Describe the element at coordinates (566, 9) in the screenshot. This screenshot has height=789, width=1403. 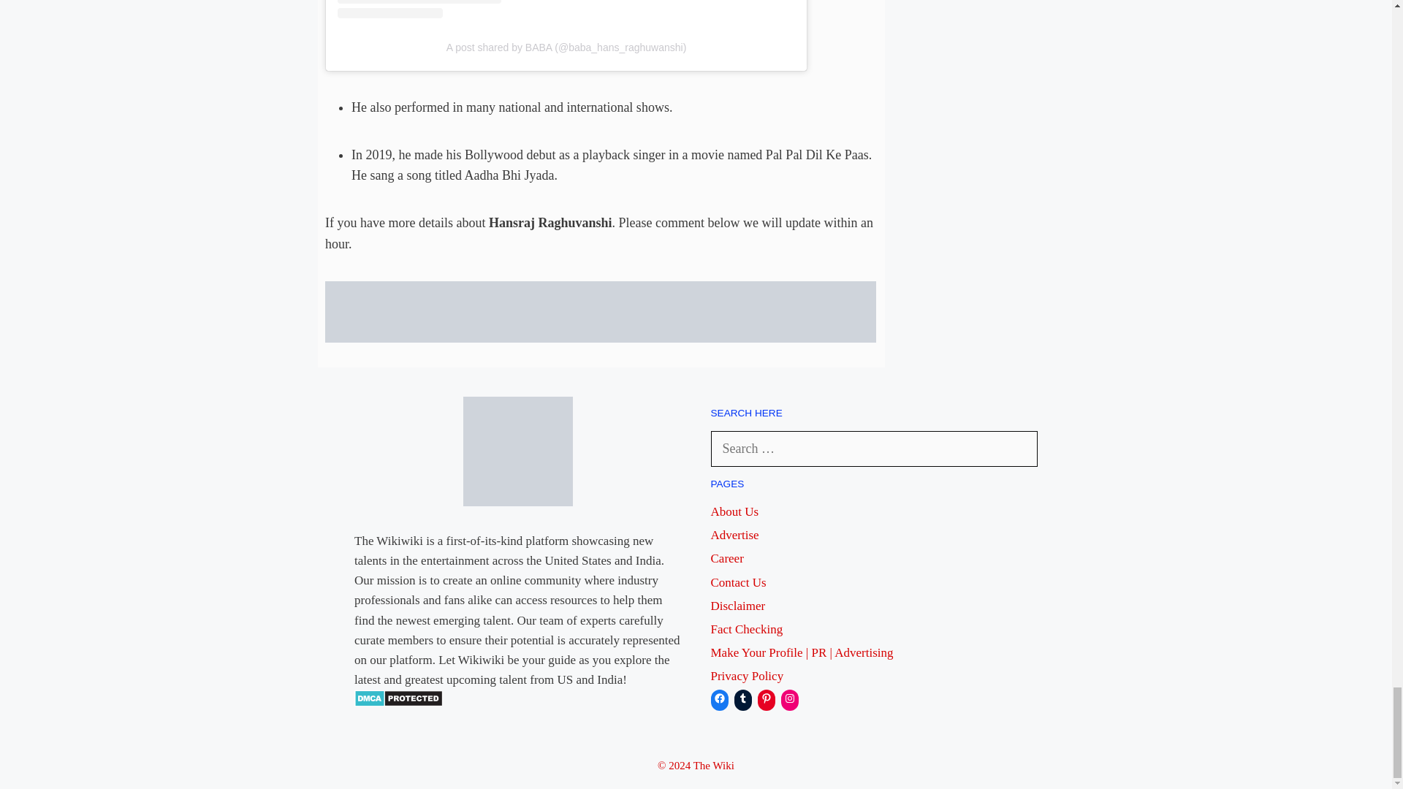
I see `View this post on Instagram` at that location.